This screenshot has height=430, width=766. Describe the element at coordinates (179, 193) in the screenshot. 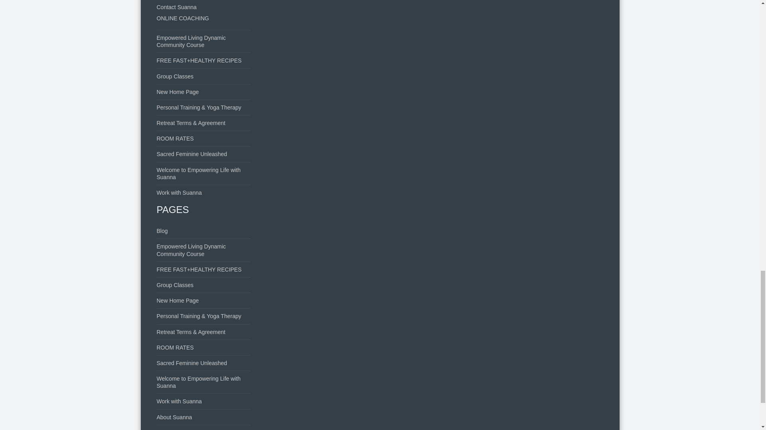

I see `Work with Suanna` at that location.